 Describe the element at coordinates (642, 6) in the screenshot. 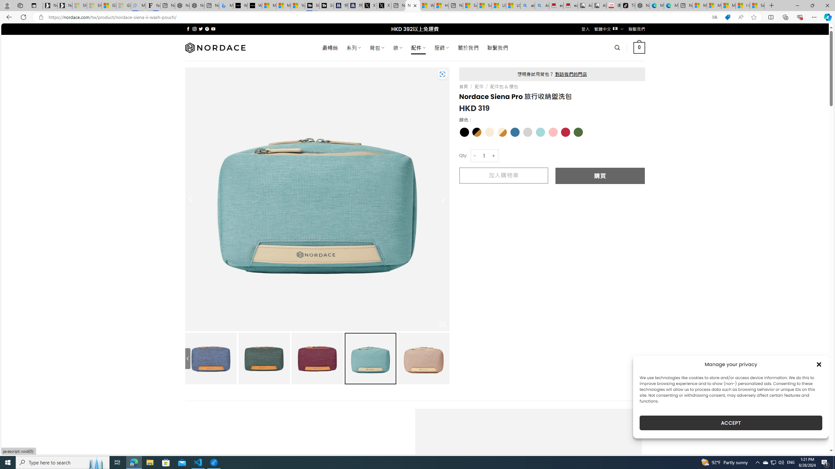

I see `Nordace - Best Sellers` at that location.